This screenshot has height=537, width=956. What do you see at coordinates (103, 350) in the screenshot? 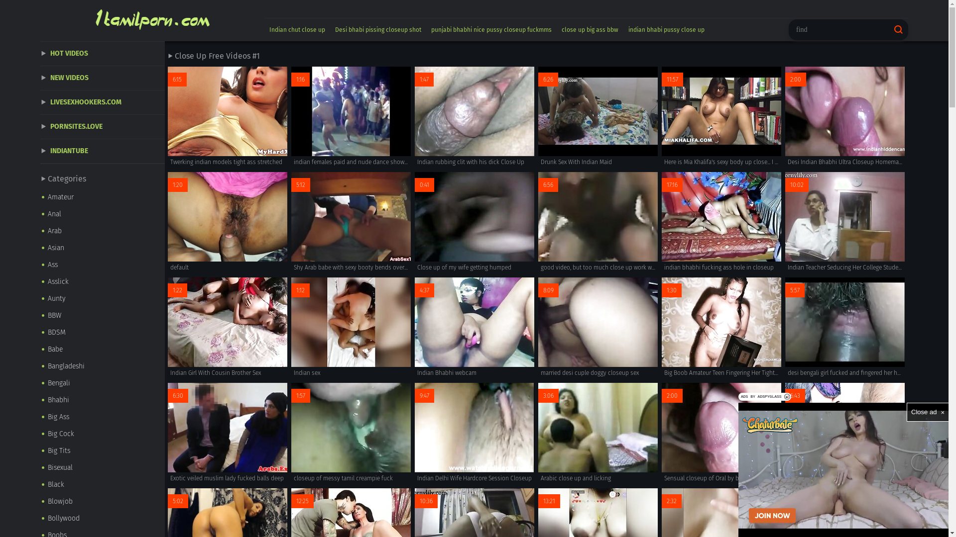
I see `Babe` at bounding box center [103, 350].